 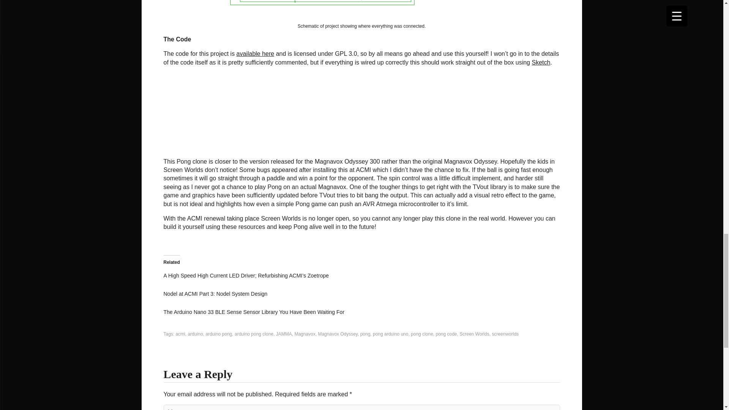 I want to click on arduino pong, so click(x=219, y=334).